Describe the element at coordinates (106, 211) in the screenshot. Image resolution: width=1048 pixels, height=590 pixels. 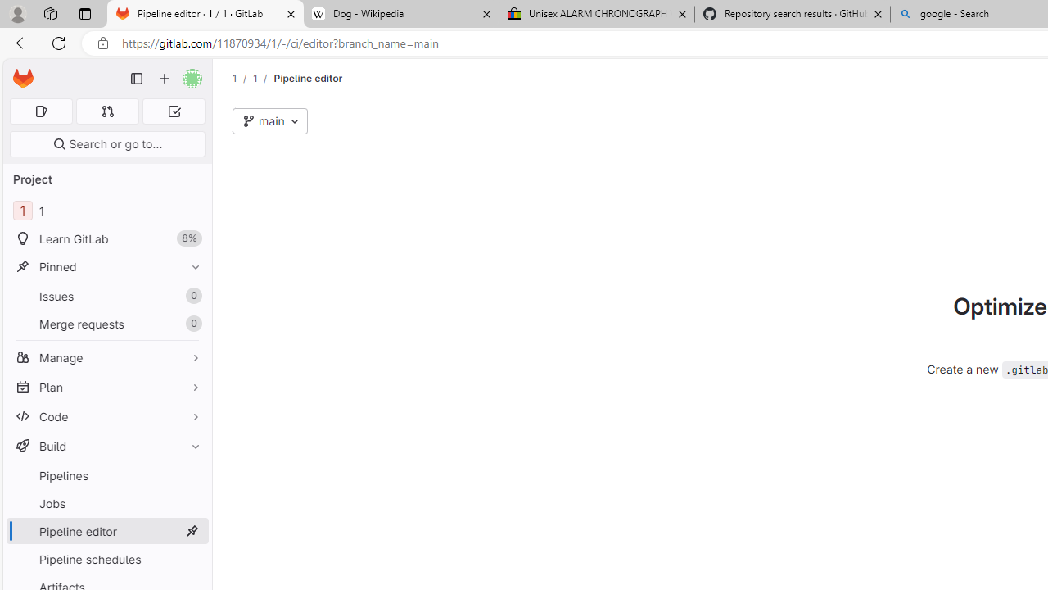
I see `1 1` at that location.